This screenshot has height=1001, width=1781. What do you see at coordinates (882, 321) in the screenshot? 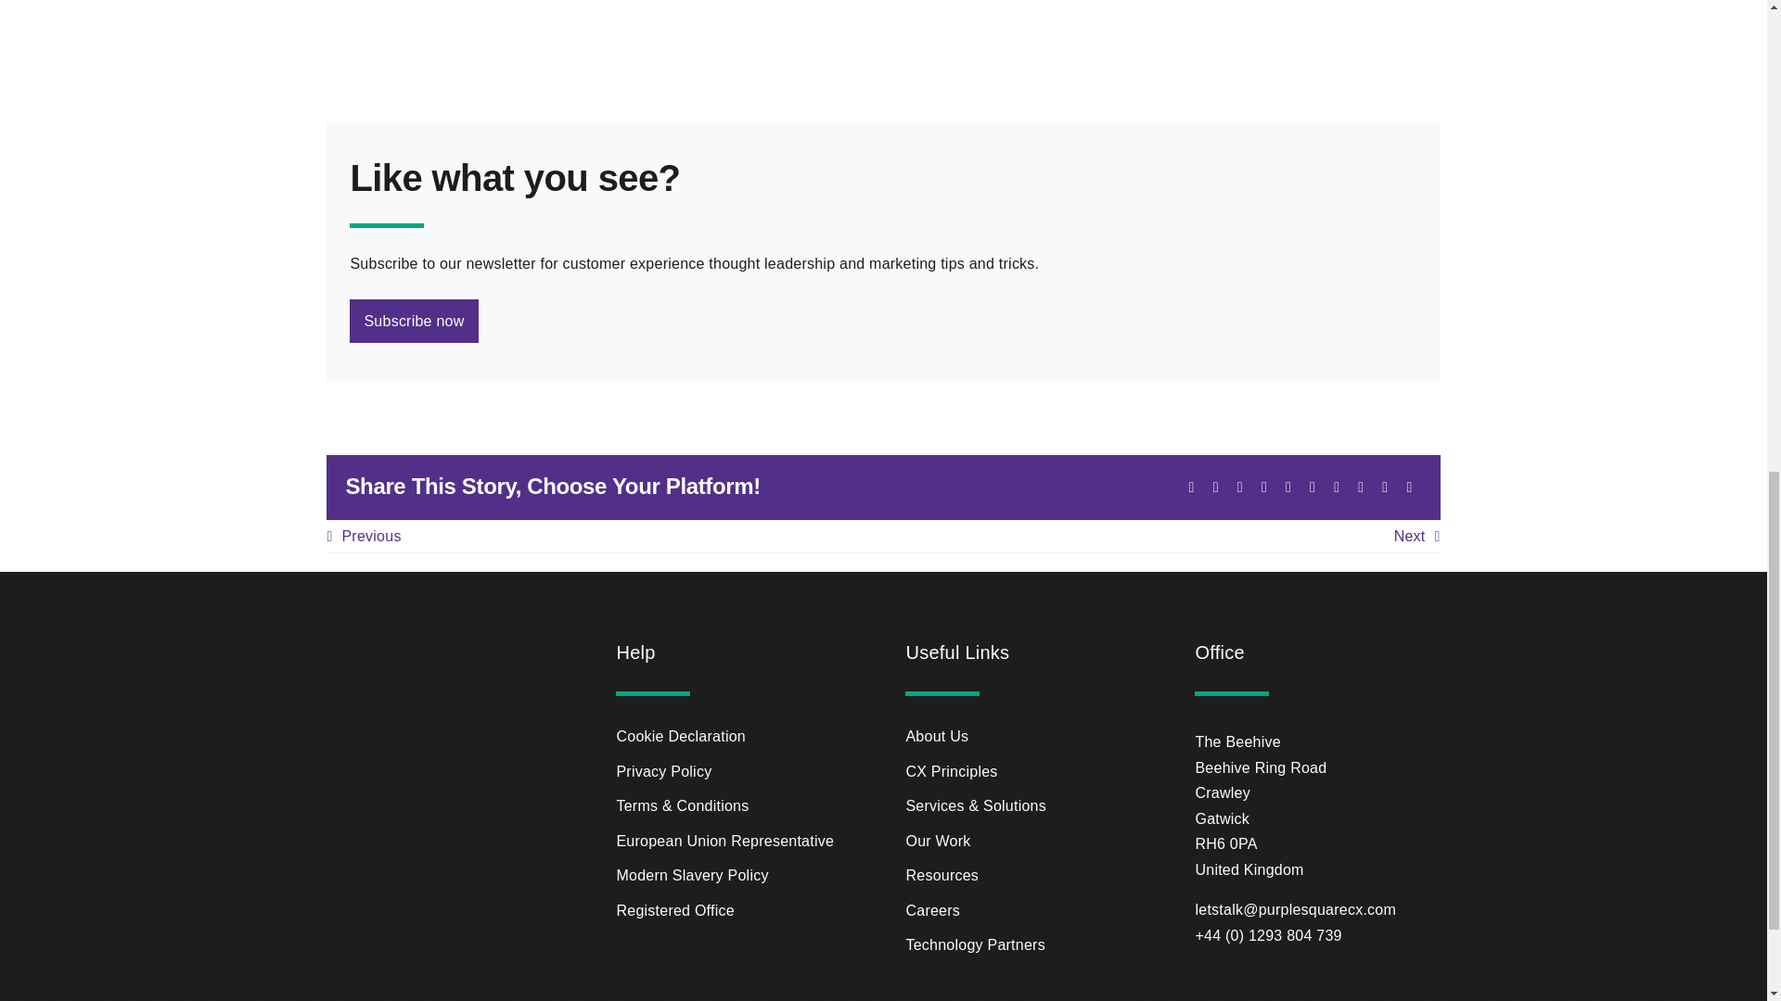
I see `Subscribe now` at bounding box center [882, 321].